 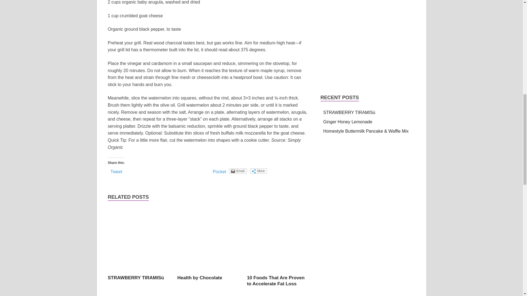 What do you see at coordinates (238, 171) in the screenshot?
I see `Email` at bounding box center [238, 171].